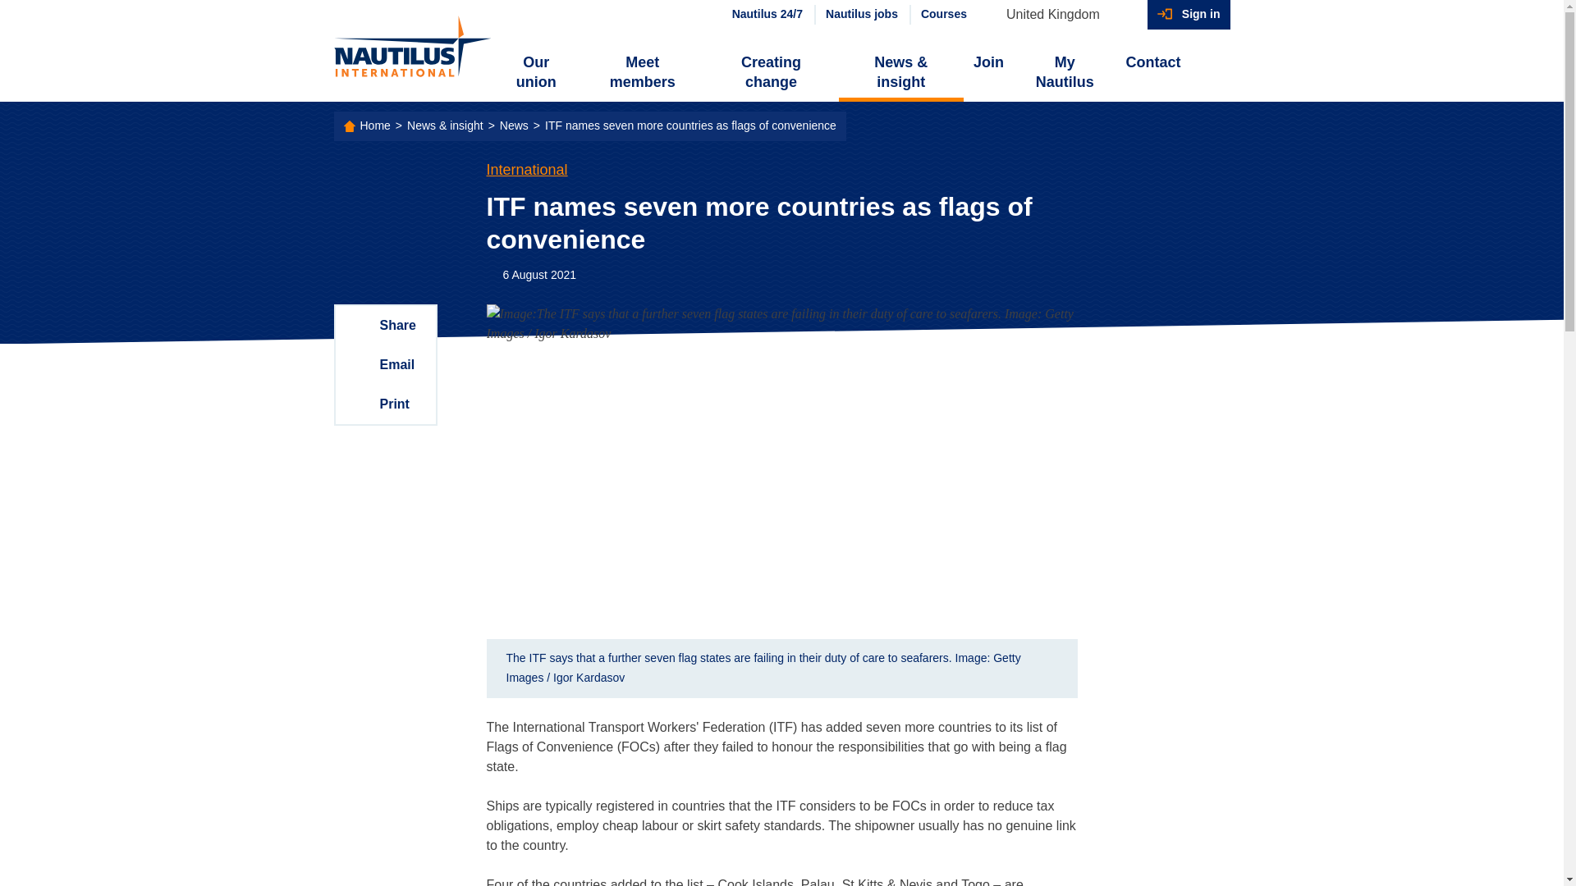 The width and height of the screenshot is (1576, 886). What do you see at coordinates (1064, 72) in the screenshot?
I see `My Nautilus` at bounding box center [1064, 72].